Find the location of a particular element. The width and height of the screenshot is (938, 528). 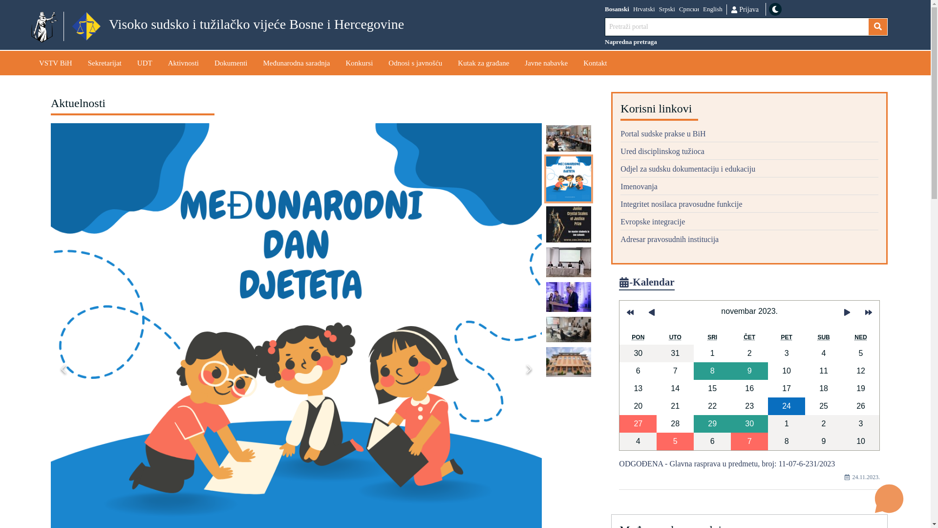

UDT is located at coordinates (145, 63).